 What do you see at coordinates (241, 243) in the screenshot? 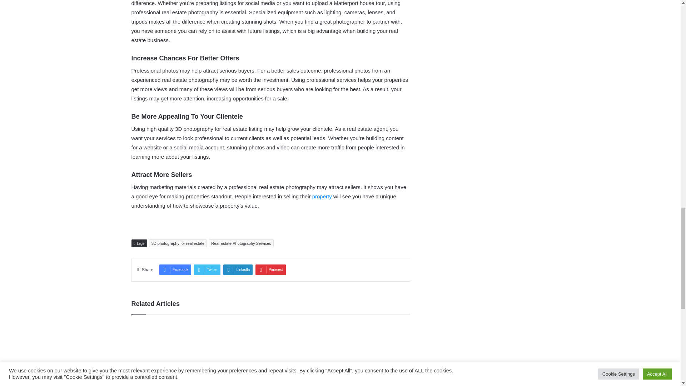
I see `Real Estate Photography Services` at bounding box center [241, 243].